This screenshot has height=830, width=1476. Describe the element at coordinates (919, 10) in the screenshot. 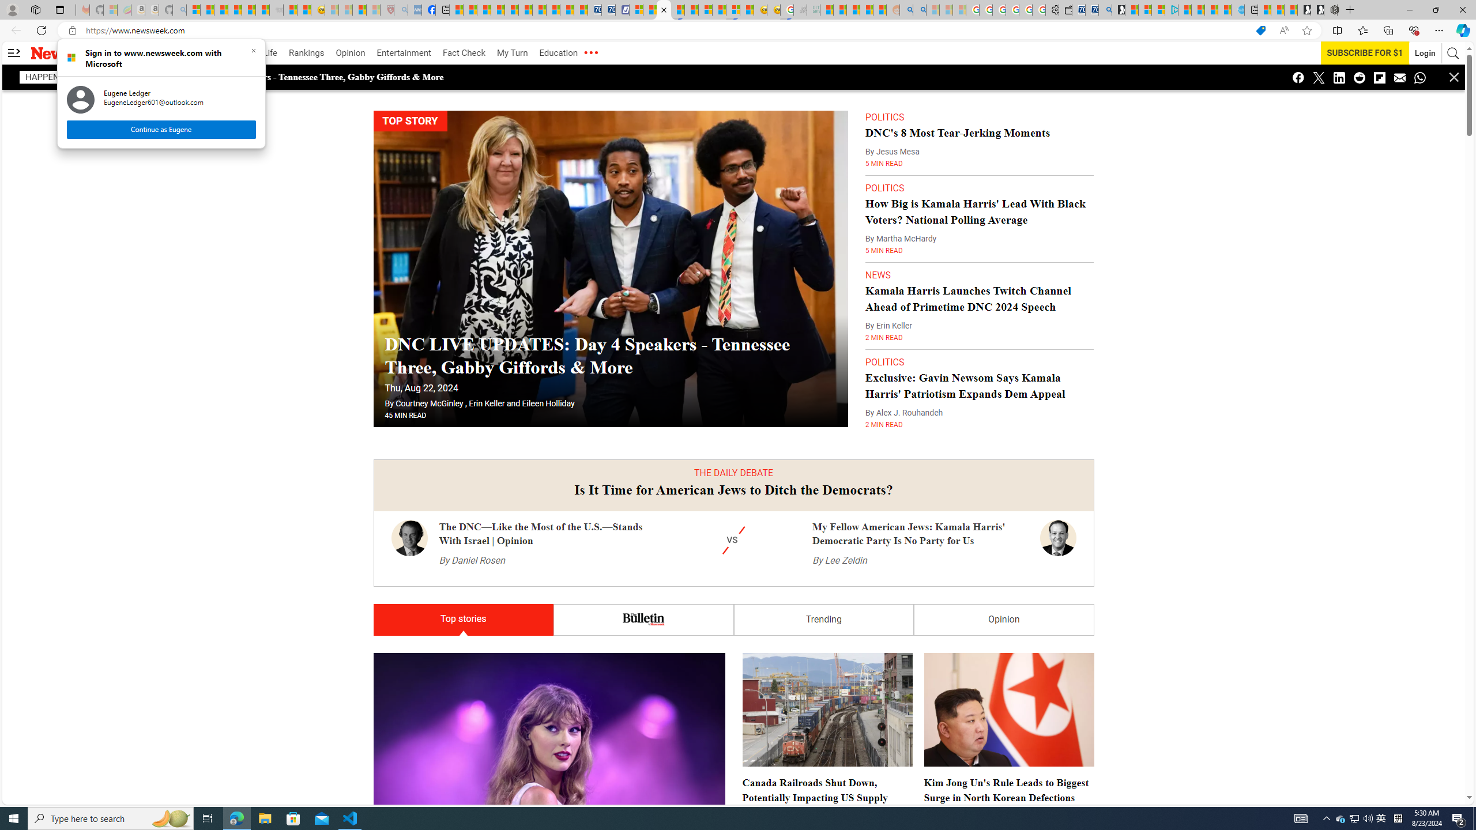

I see `Utah sues federal government - Search` at that location.